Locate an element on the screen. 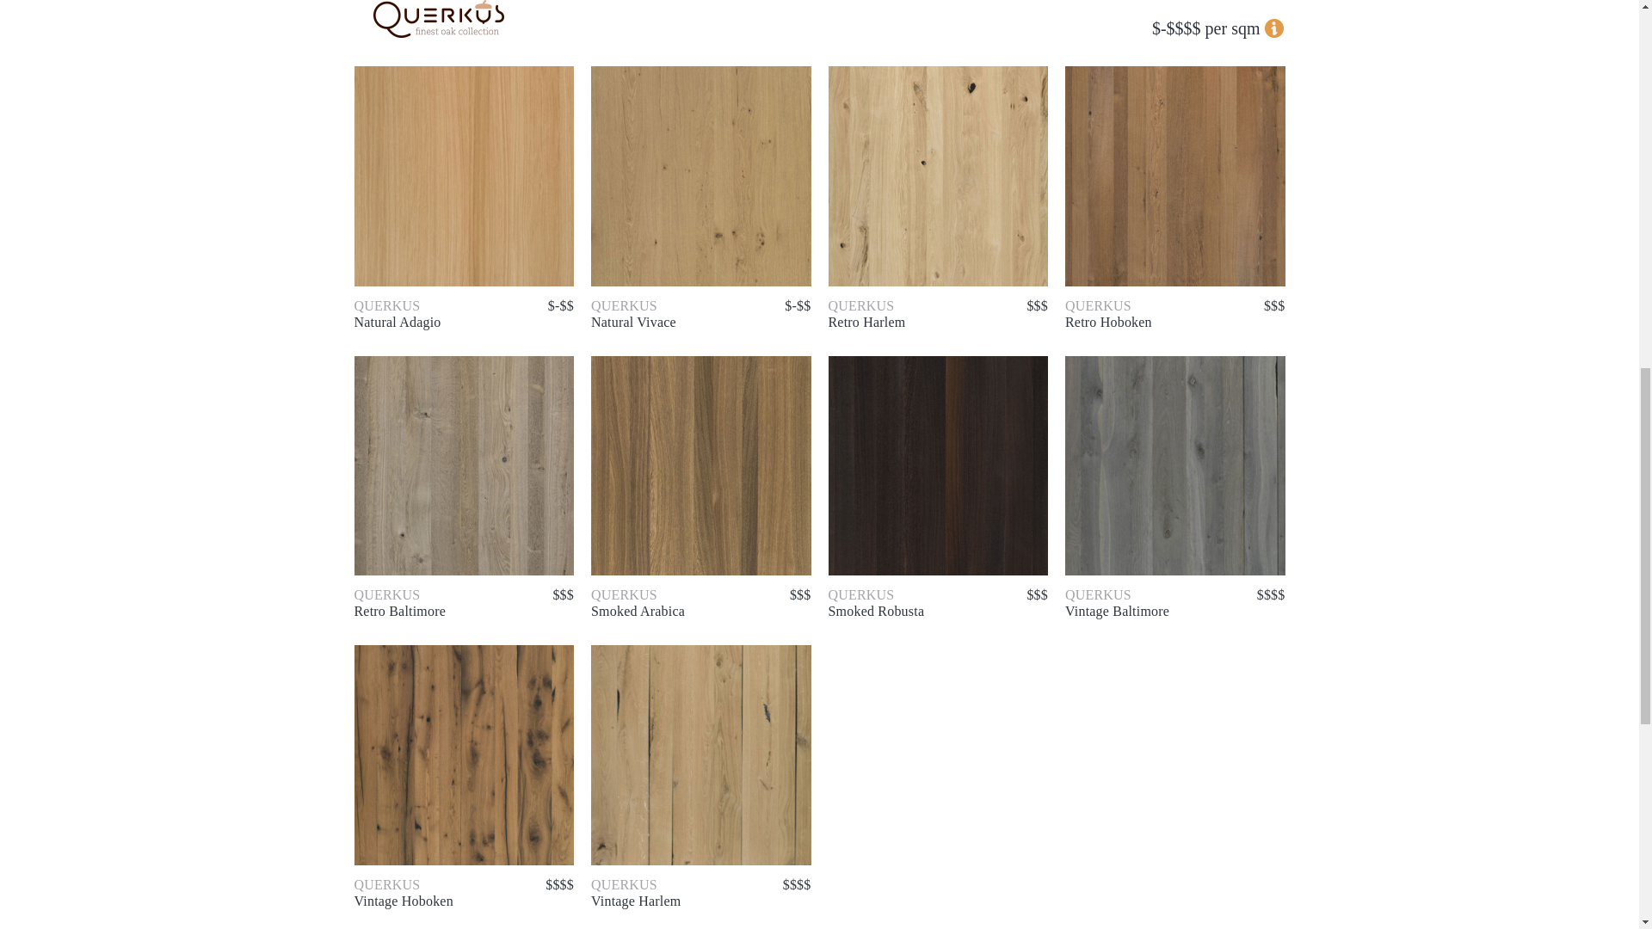 This screenshot has width=1652, height=929. Natural Adagio is located at coordinates (465, 175).